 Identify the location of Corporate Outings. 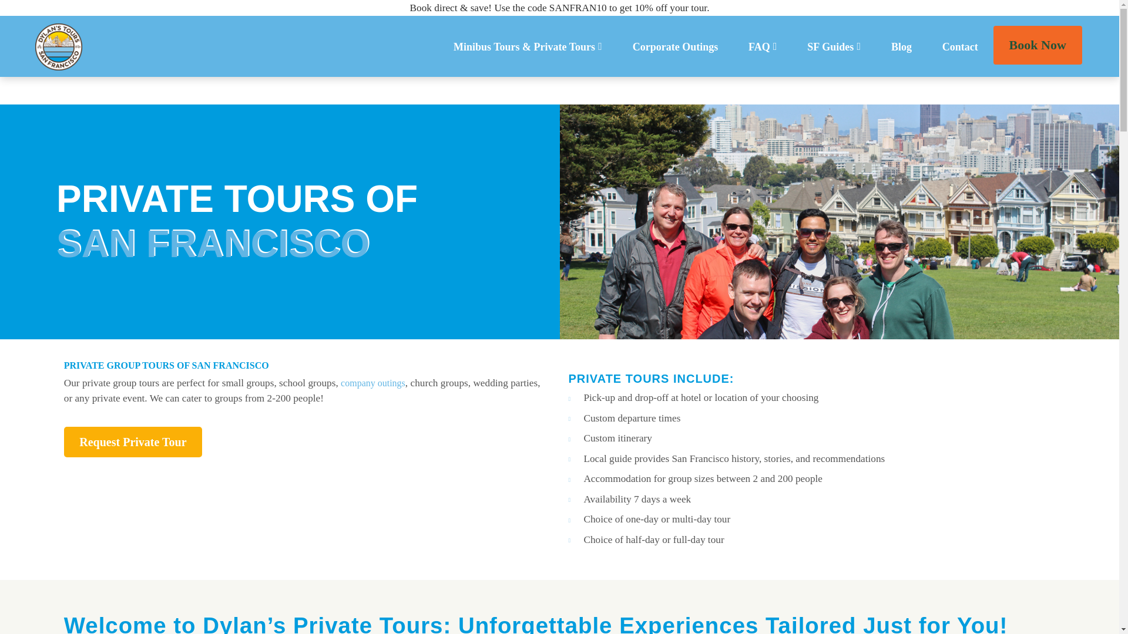
(676, 47).